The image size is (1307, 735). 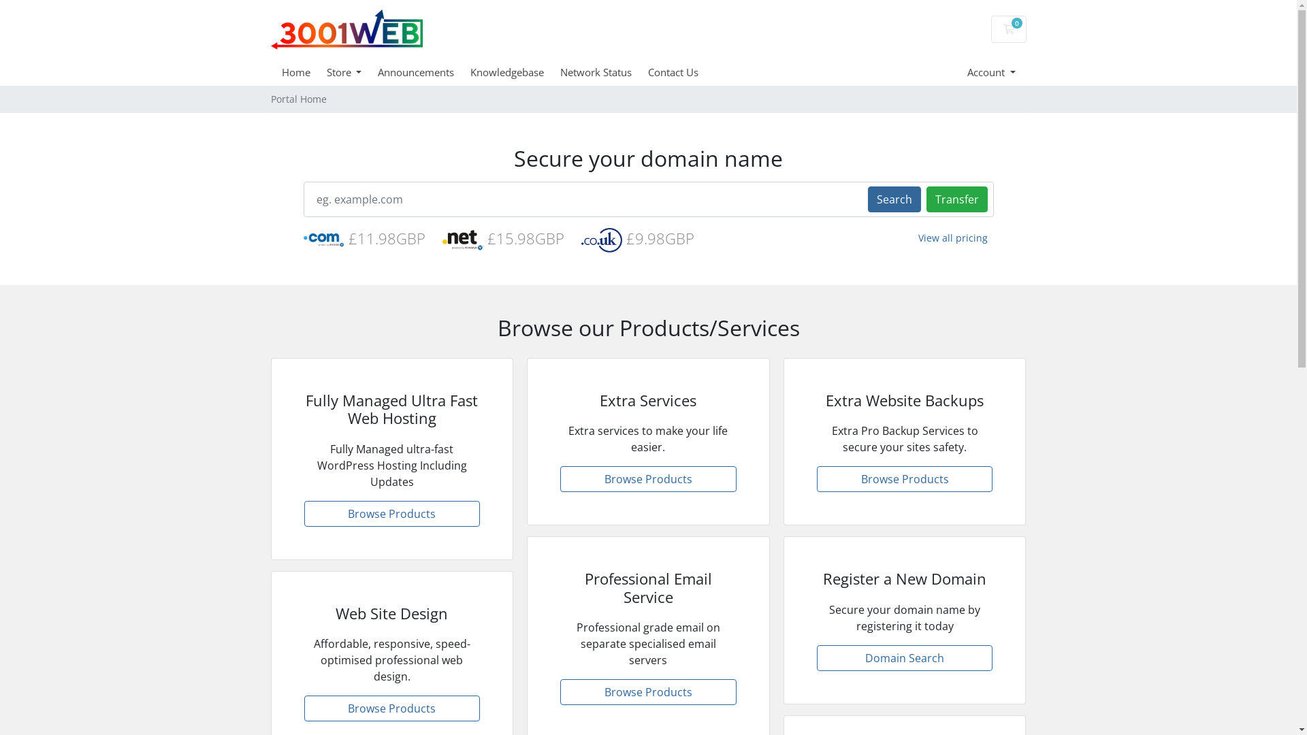 I want to click on Search, so click(x=894, y=199).